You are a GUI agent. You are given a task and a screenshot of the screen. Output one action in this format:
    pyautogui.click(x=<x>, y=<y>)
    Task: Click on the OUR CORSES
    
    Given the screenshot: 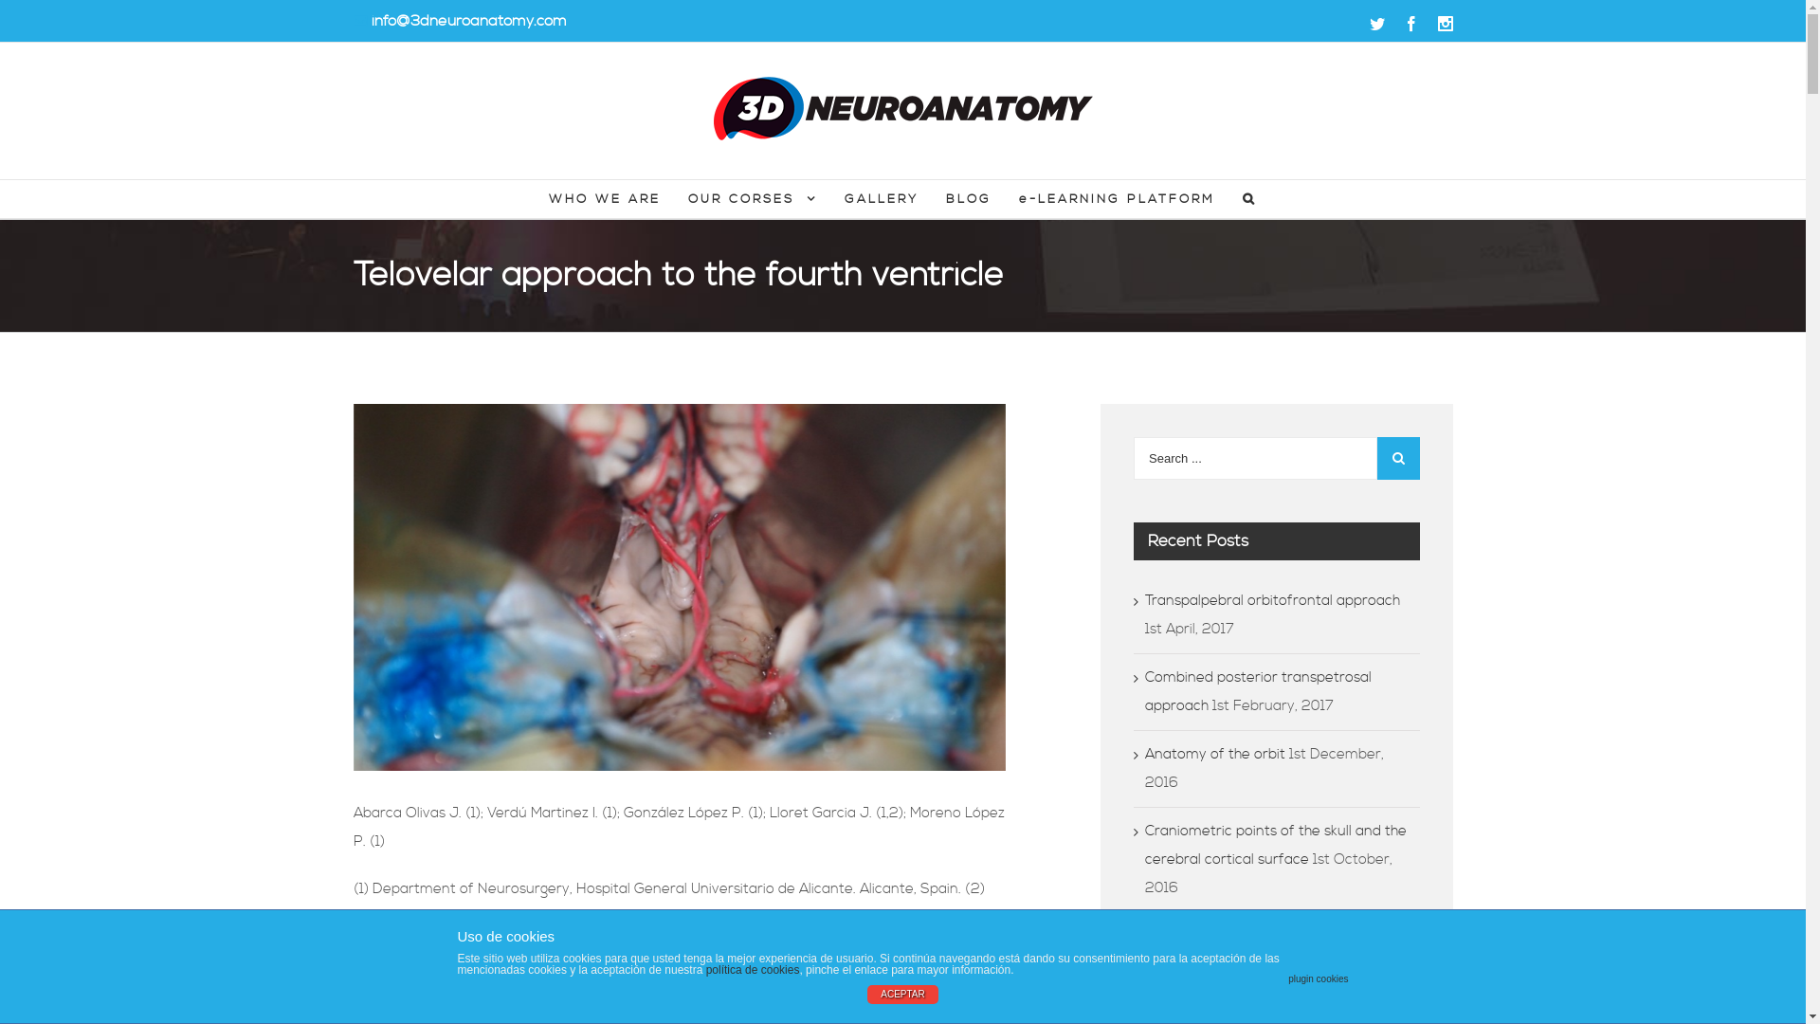 What is the action you would take?
    pyautogui.click(x=753, y=199)
    